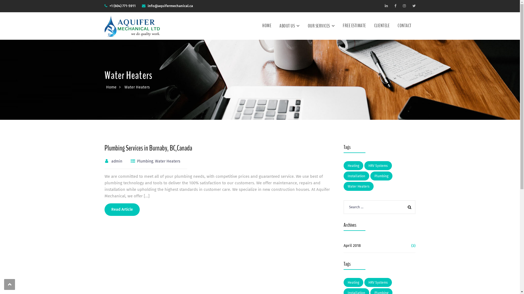  What do you see at coordinates (414, 6) in the screenshot?
I see `"#"` at bounding box center [414, 6].